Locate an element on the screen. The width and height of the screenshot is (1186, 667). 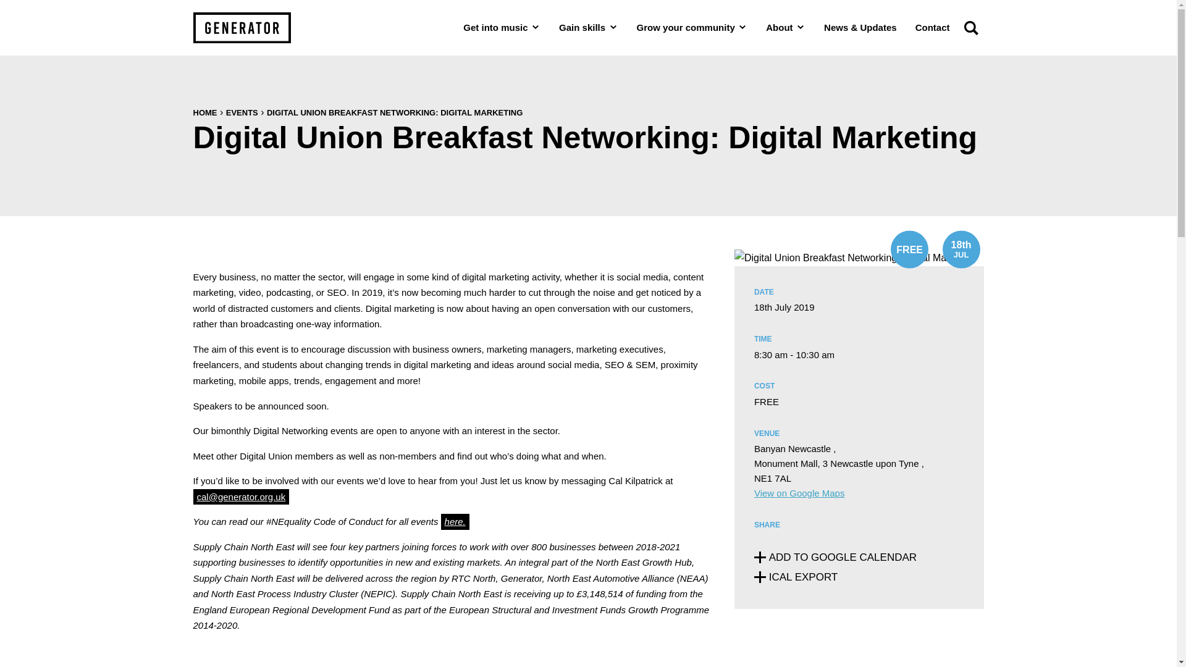
About is located at coordinates (786, 27).